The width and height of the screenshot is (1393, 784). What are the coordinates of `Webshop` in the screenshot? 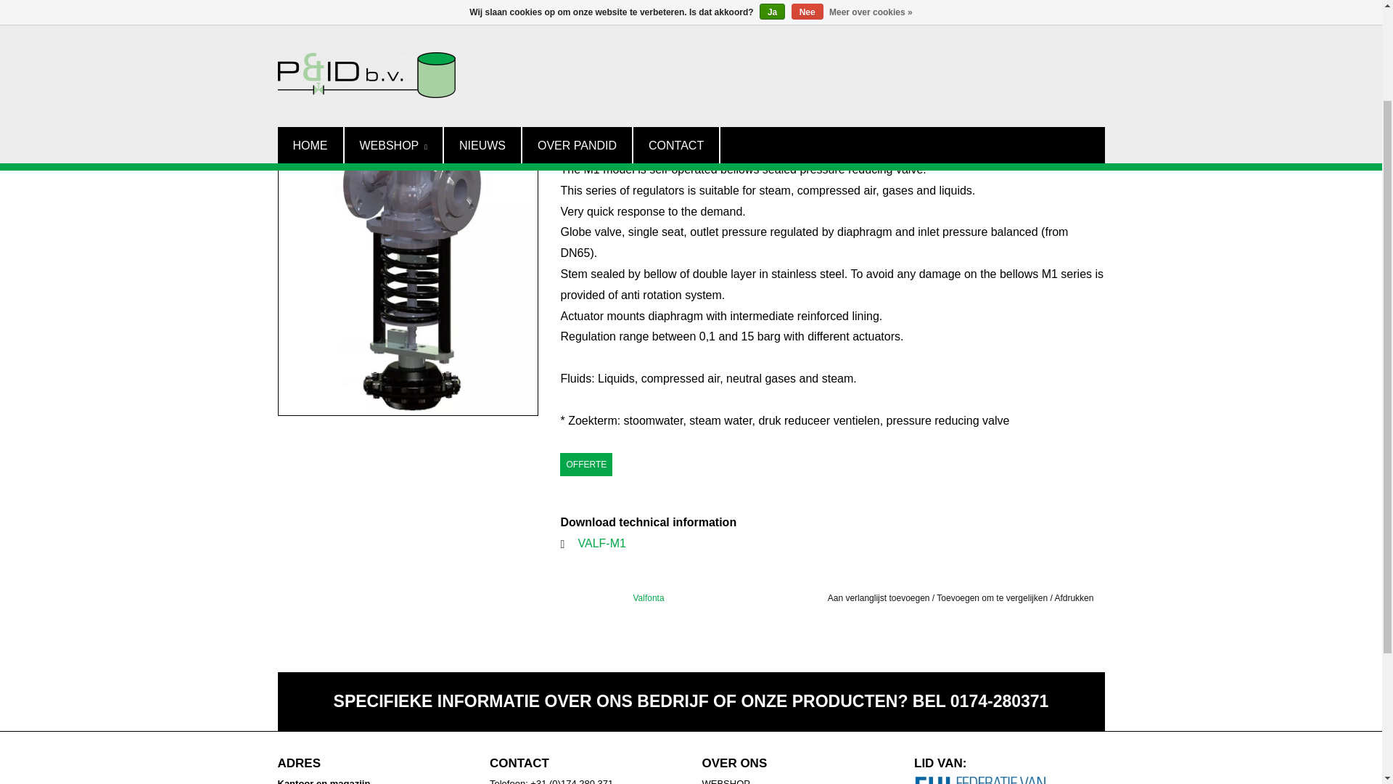 It's located at (393, 17).